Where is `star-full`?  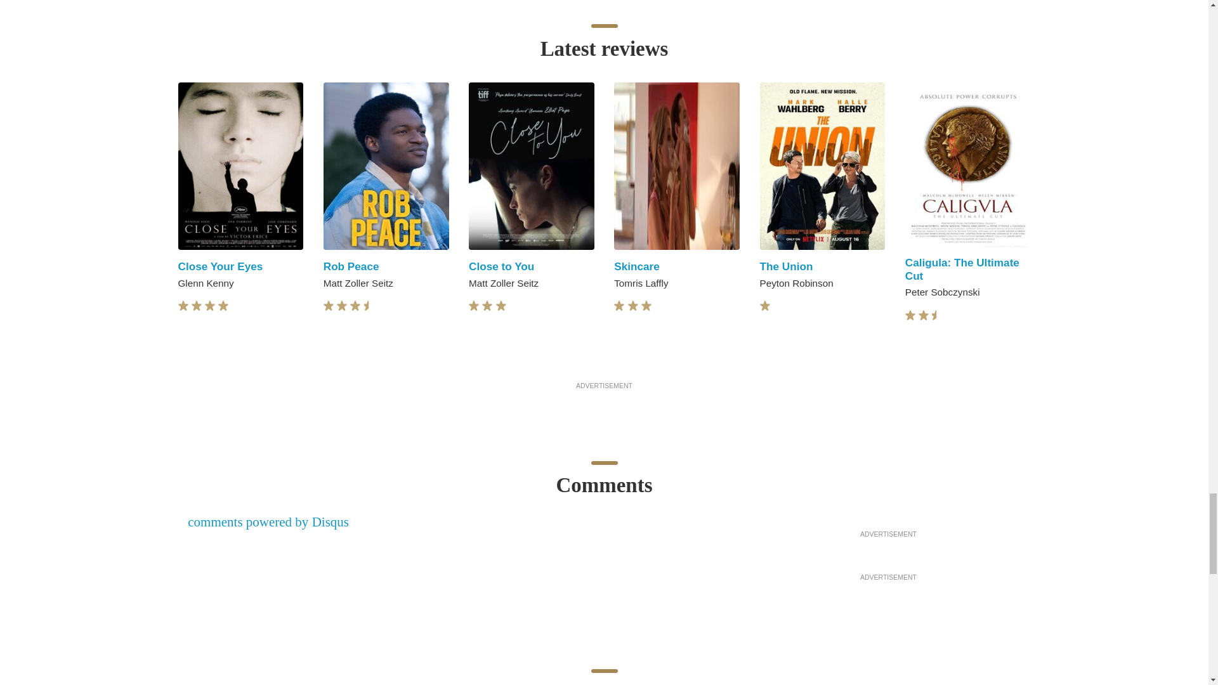
star-full is located at coordinates (342, 306).